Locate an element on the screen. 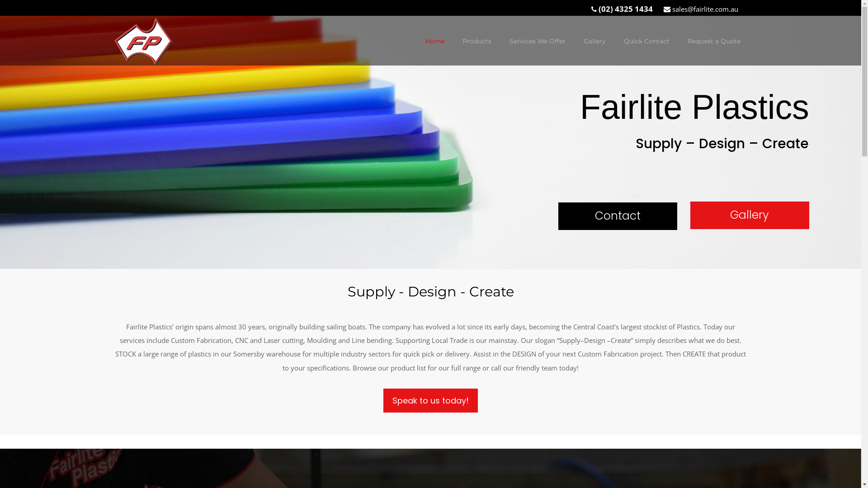 Image resolution: width=868 pixels, height=488 pixels. sales@fairlite.com.au is located at coordinates (704, 9).